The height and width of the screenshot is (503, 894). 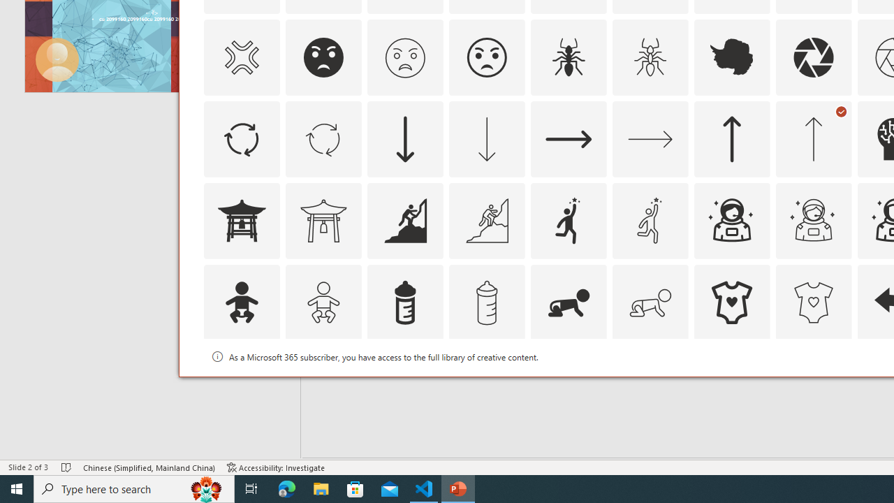 I want to click on AutomationID: Icons_AngryFace_Outline, so click(x=486, y=57).